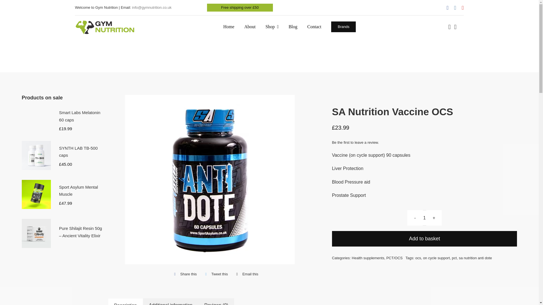  Describe the element at coordinates (415, 218) in the screenshot. I see `-` at that location.